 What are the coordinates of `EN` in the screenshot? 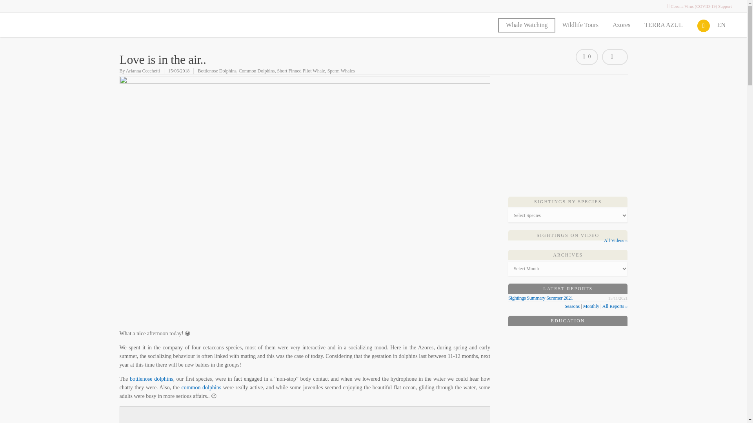 It's located at (725, 27).